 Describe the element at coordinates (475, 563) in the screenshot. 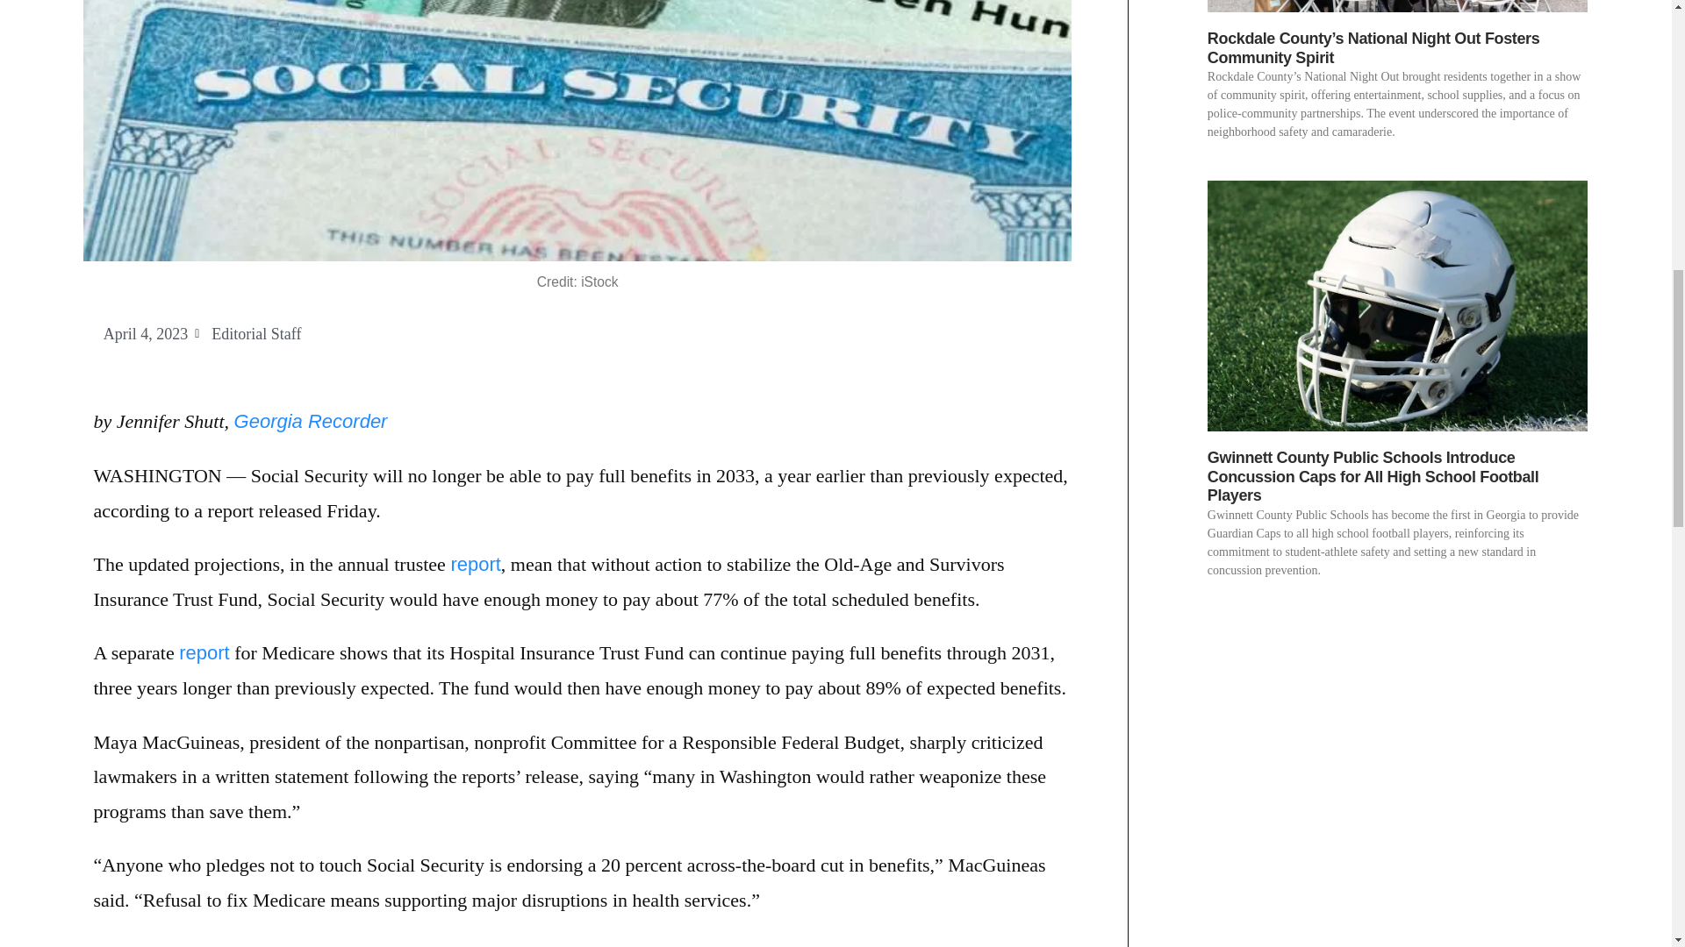

I see `report` at that location.